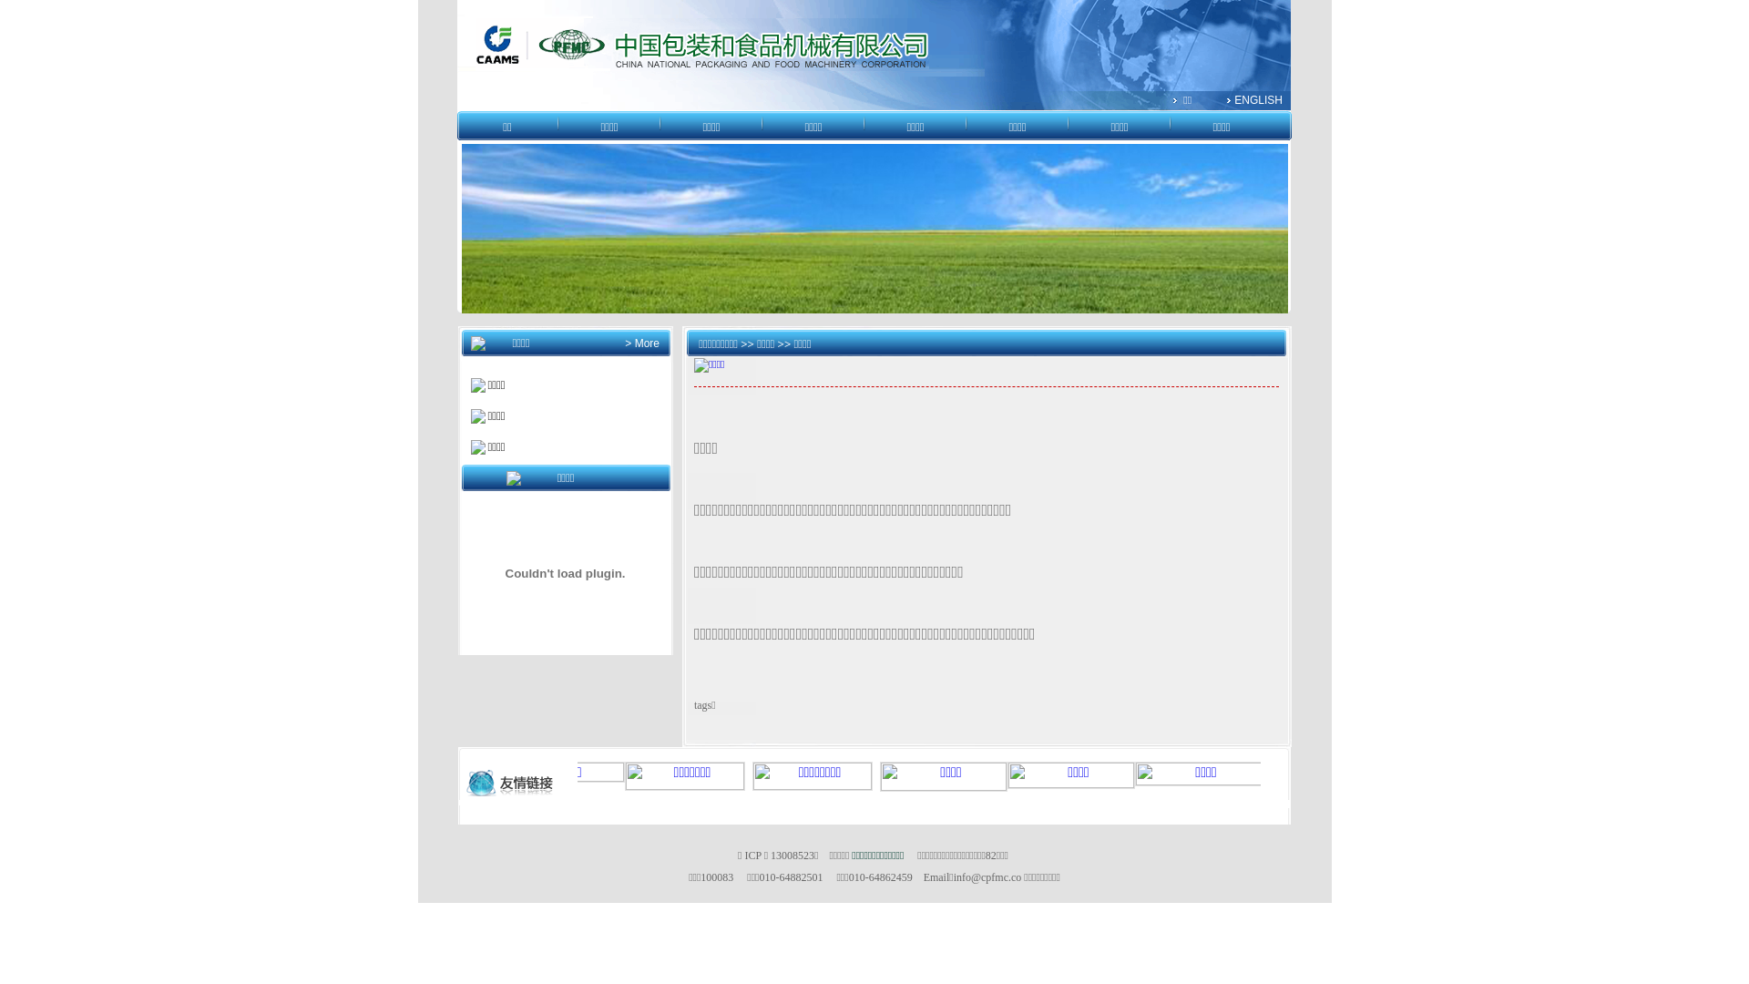 This screenshot has height=984, width=1749. What do you see at coordinates (645, 343) in the screenshot?
I see ` More` at bounding box center [645, 343].